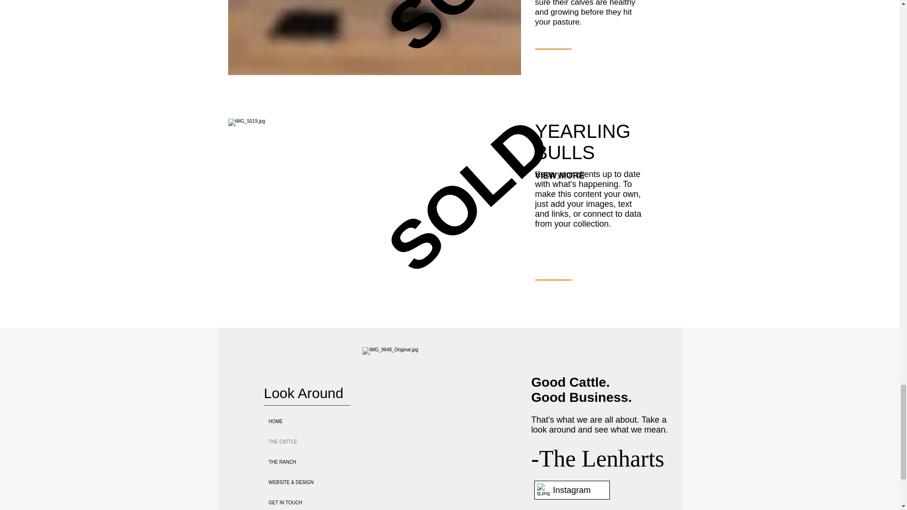 The width and height of the screenshot is (907, 510). What do you see at coordinates (317, 462) in the screenshot?
I see `THE RANCH` at bounding box center [317, 462].